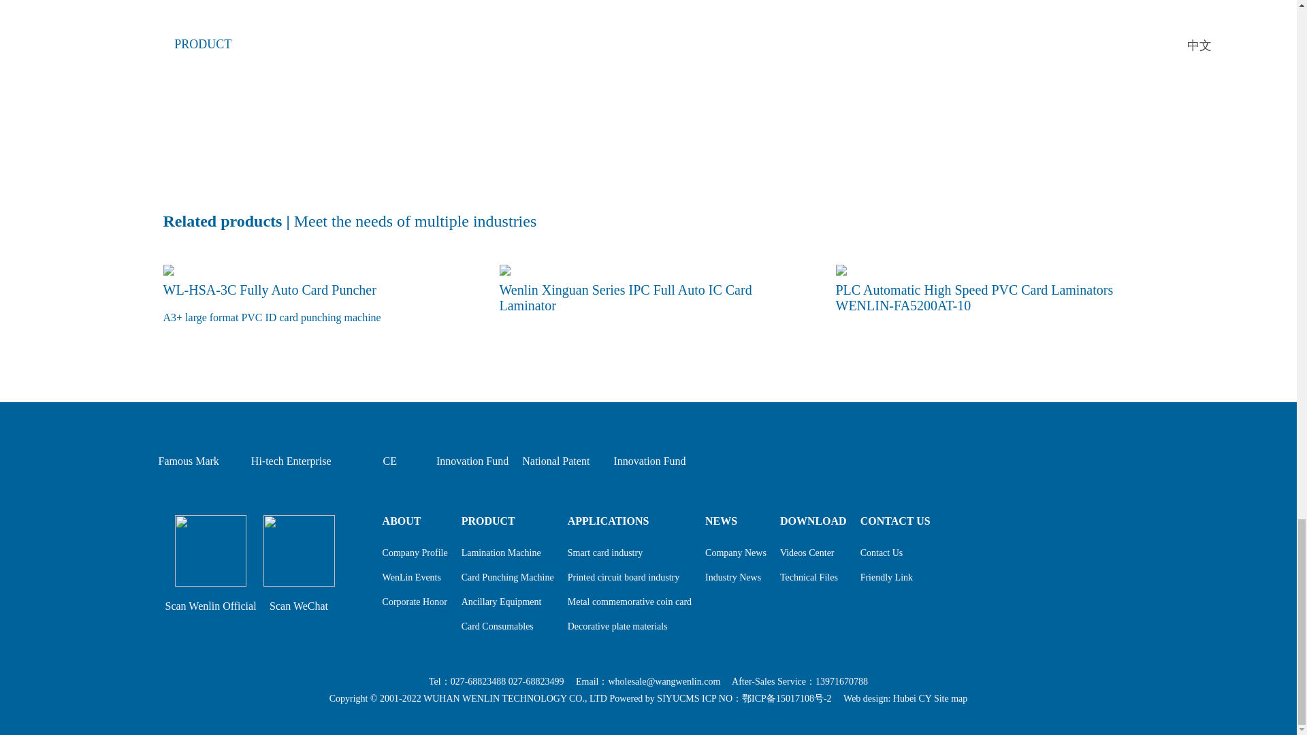 This screenshot has width=1307, height=735. I want to click on Ancillary Equipment, so click(501, 602).